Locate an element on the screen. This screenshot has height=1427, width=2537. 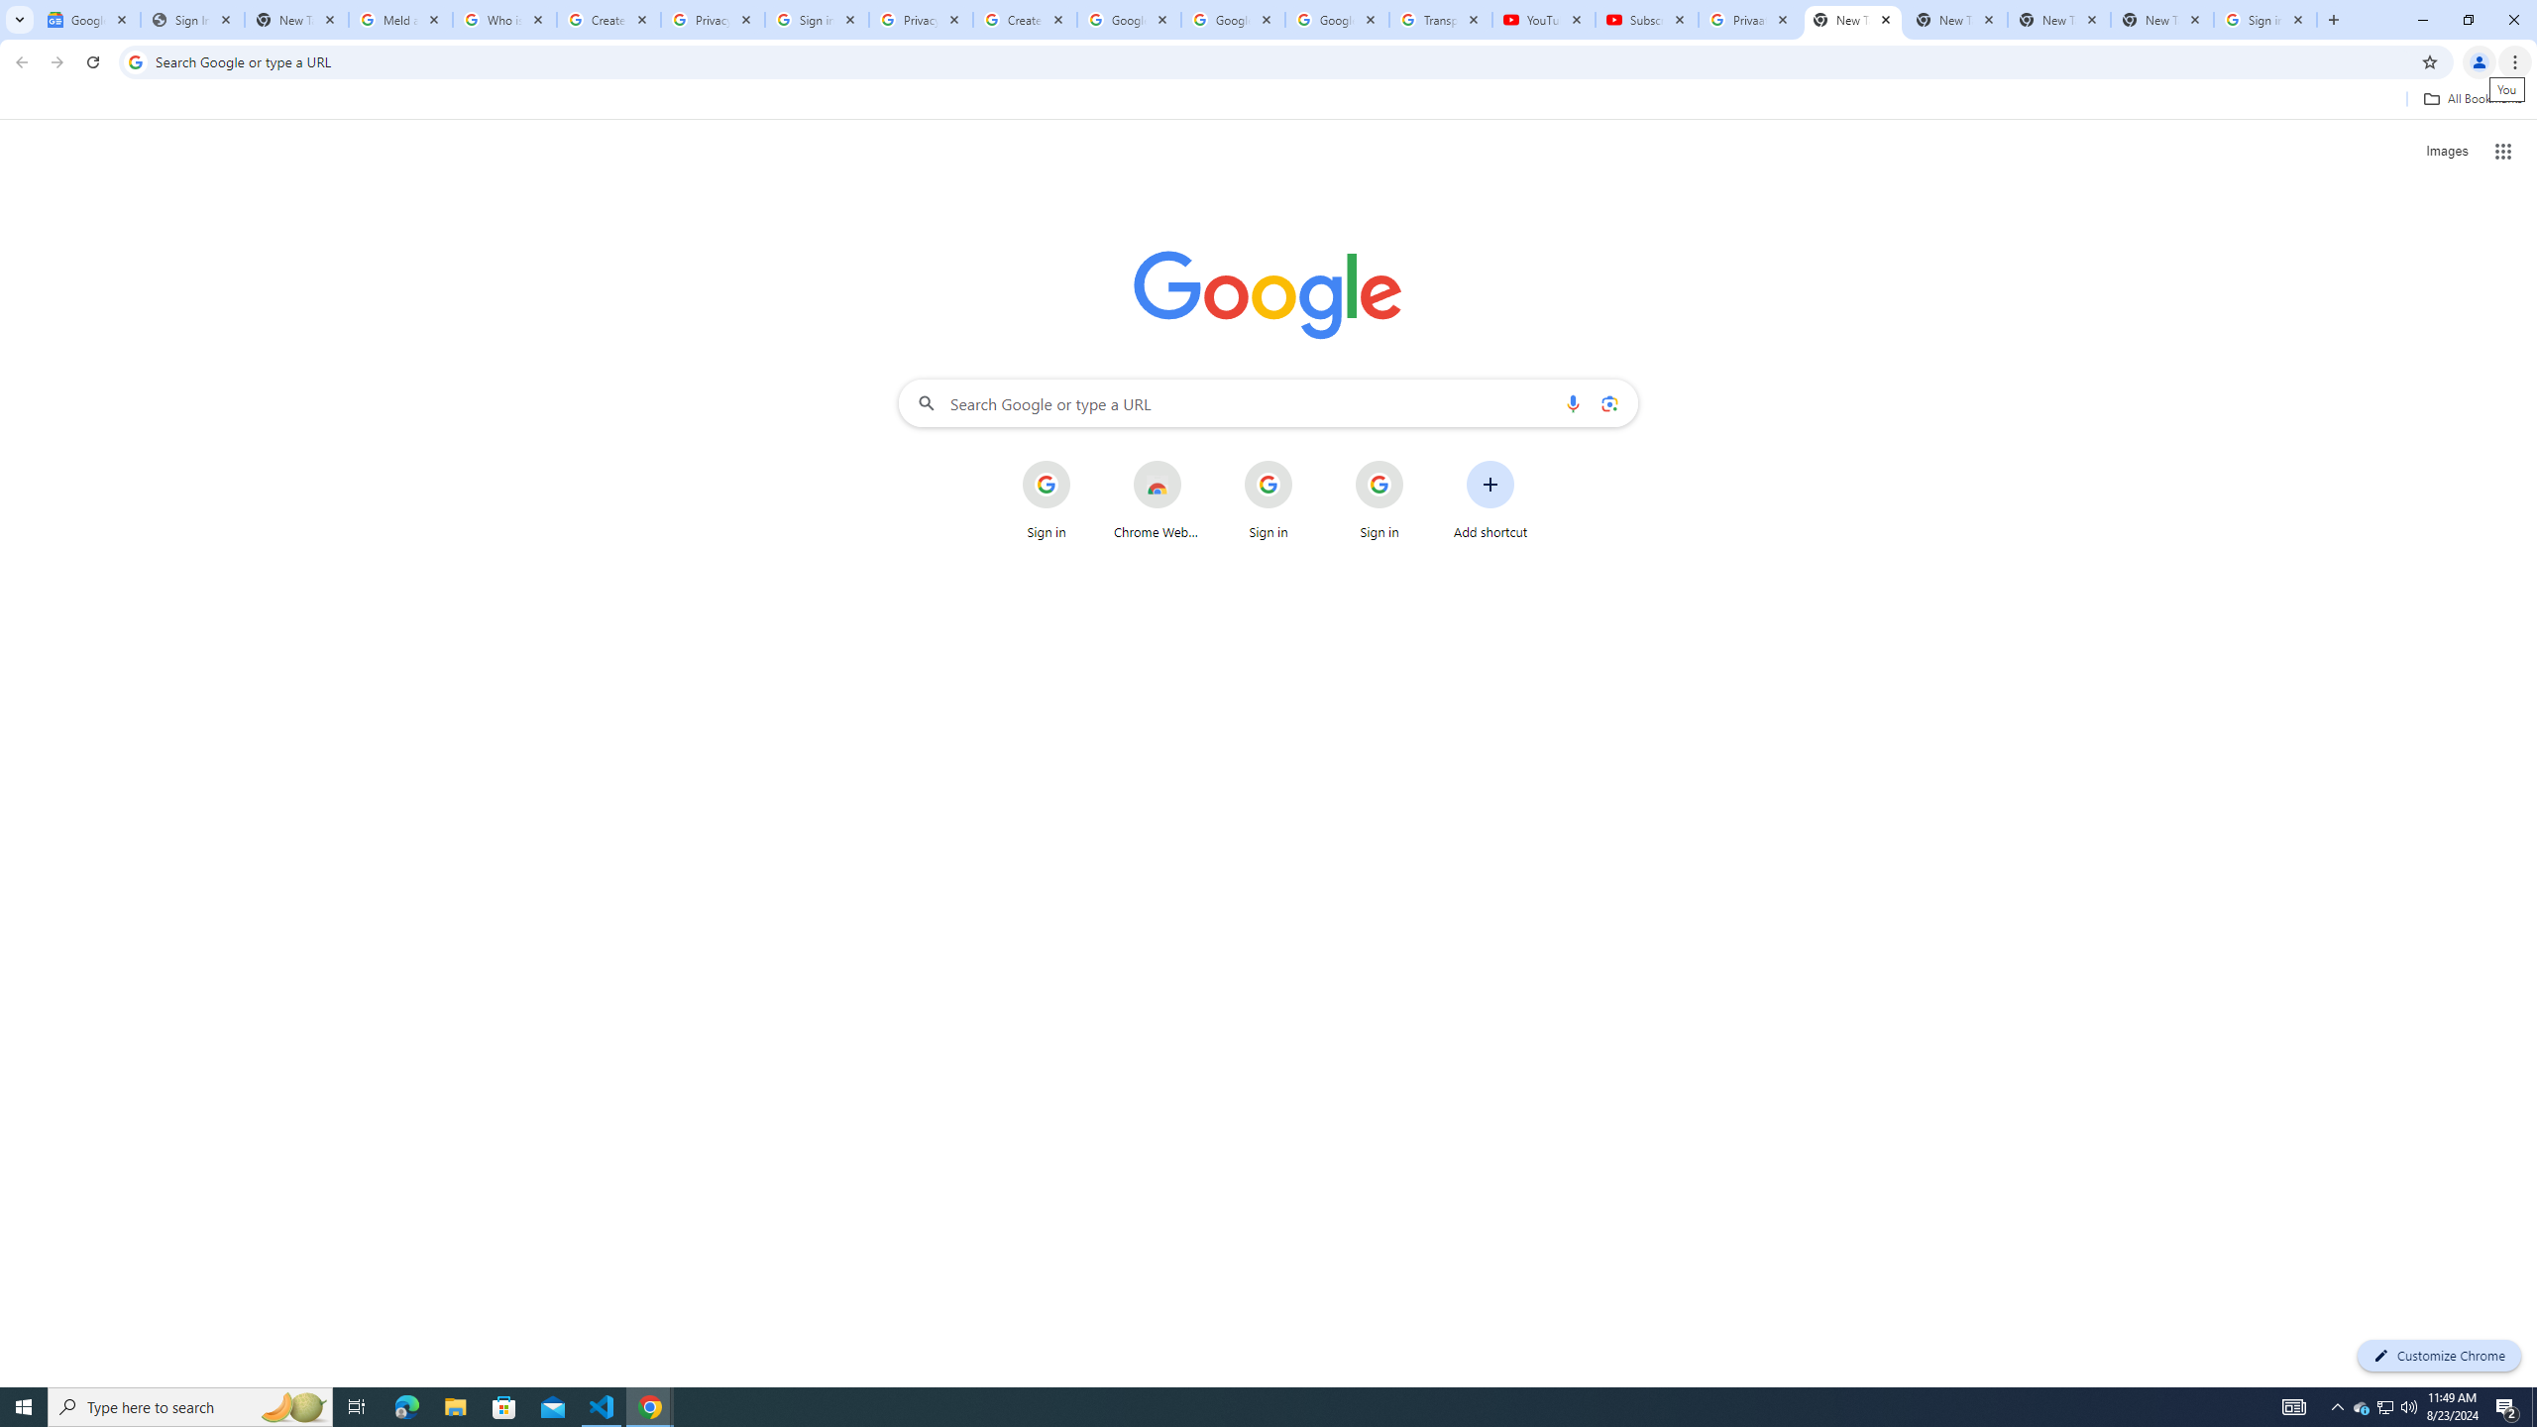
More actions for Chrome Web Store shortcut is located at coordinates (1195, 462).